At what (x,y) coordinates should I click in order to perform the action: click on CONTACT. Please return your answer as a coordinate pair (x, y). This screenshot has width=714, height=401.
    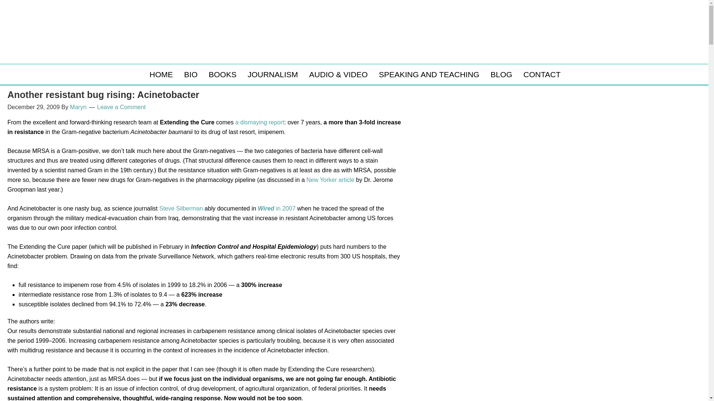
    Looking at the image, I should click on (542, 74).